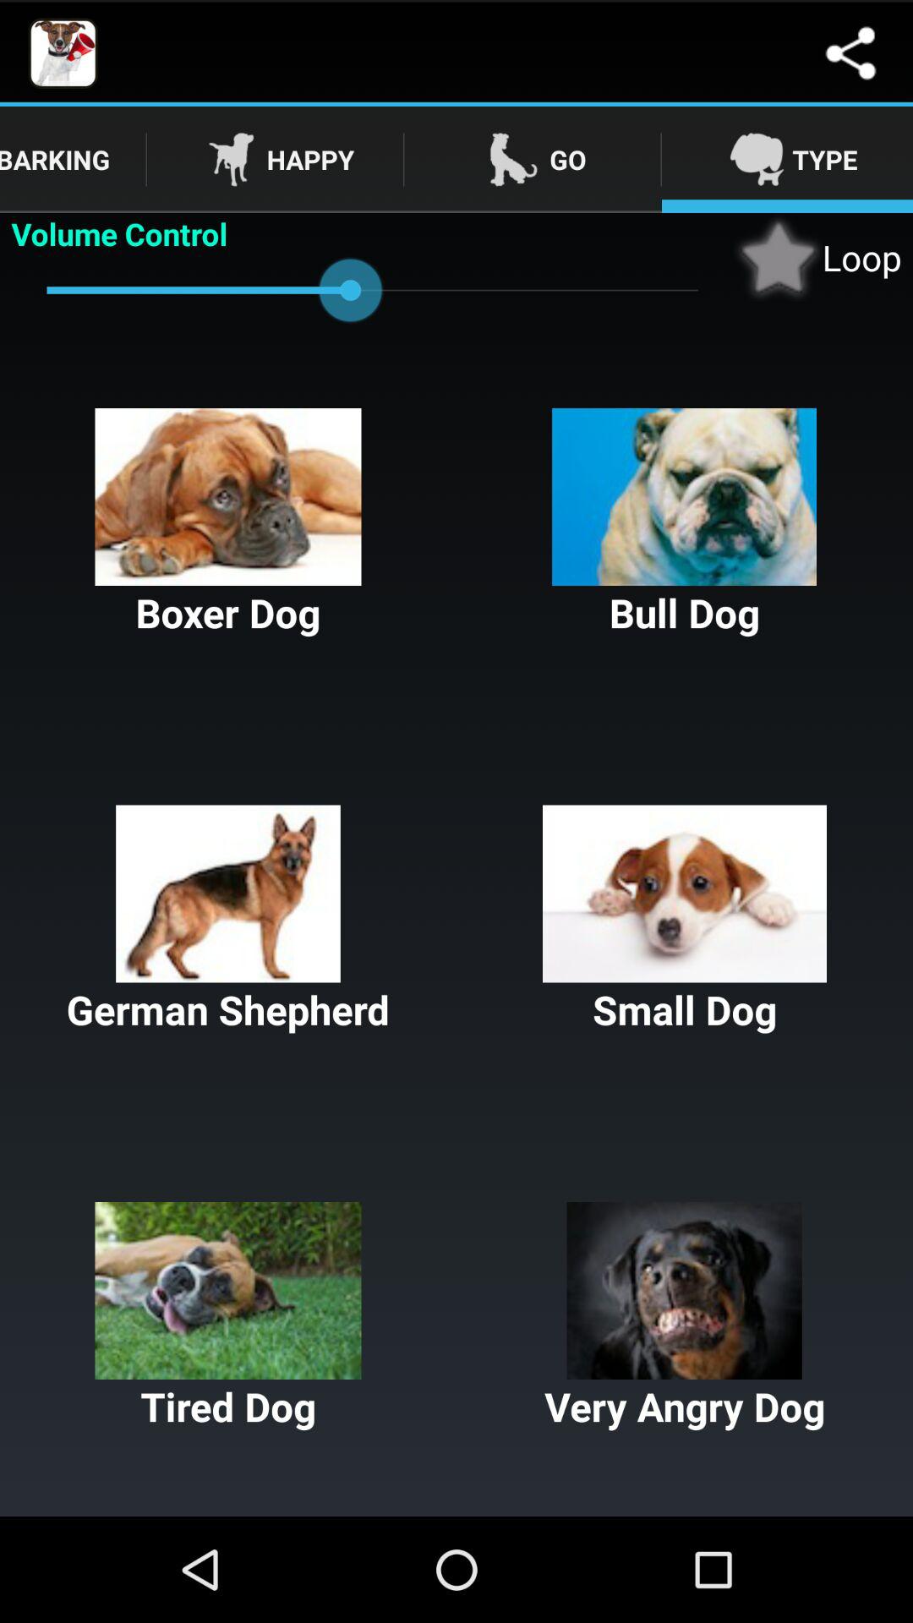  I want to click on turn on button next to the boxer dog icon, so click(685, 524).